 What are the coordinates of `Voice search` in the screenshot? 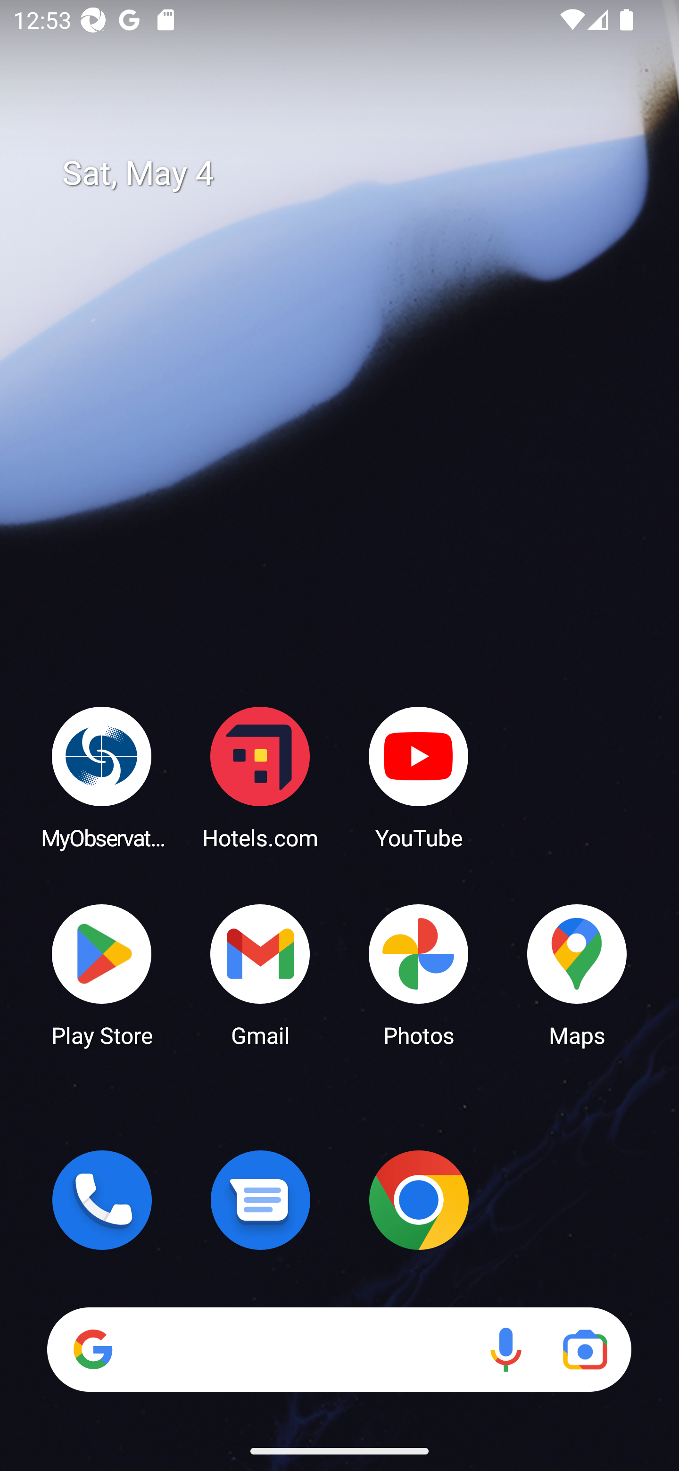 It's located at (505, 1349).